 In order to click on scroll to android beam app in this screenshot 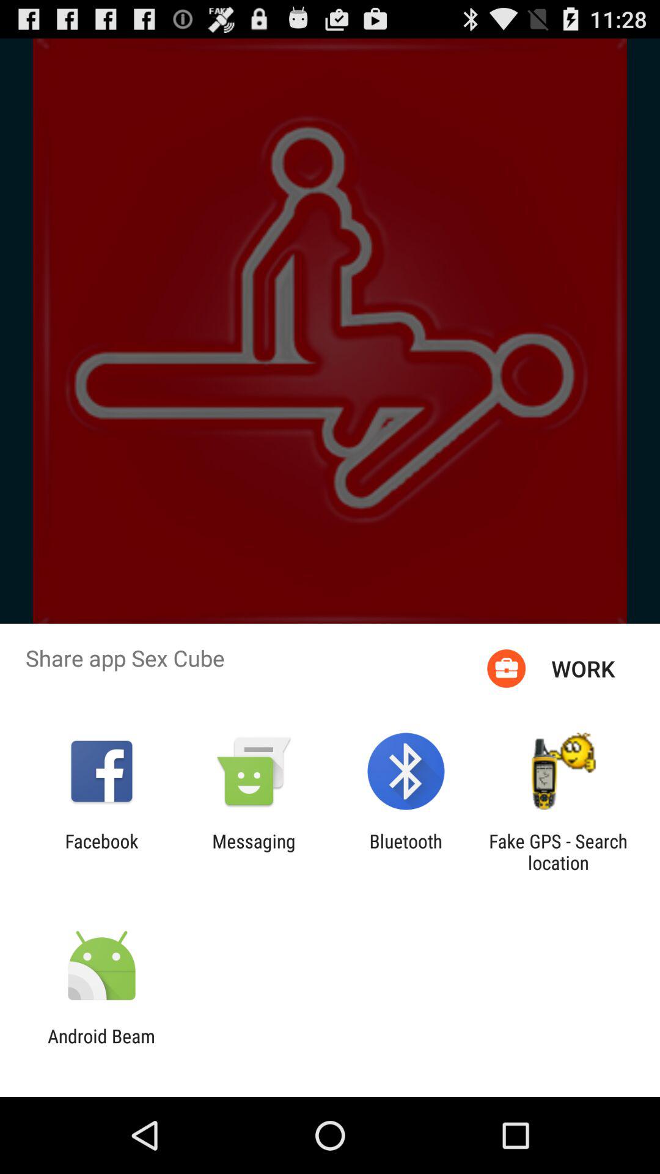, I will do `click(101, 1047)`.